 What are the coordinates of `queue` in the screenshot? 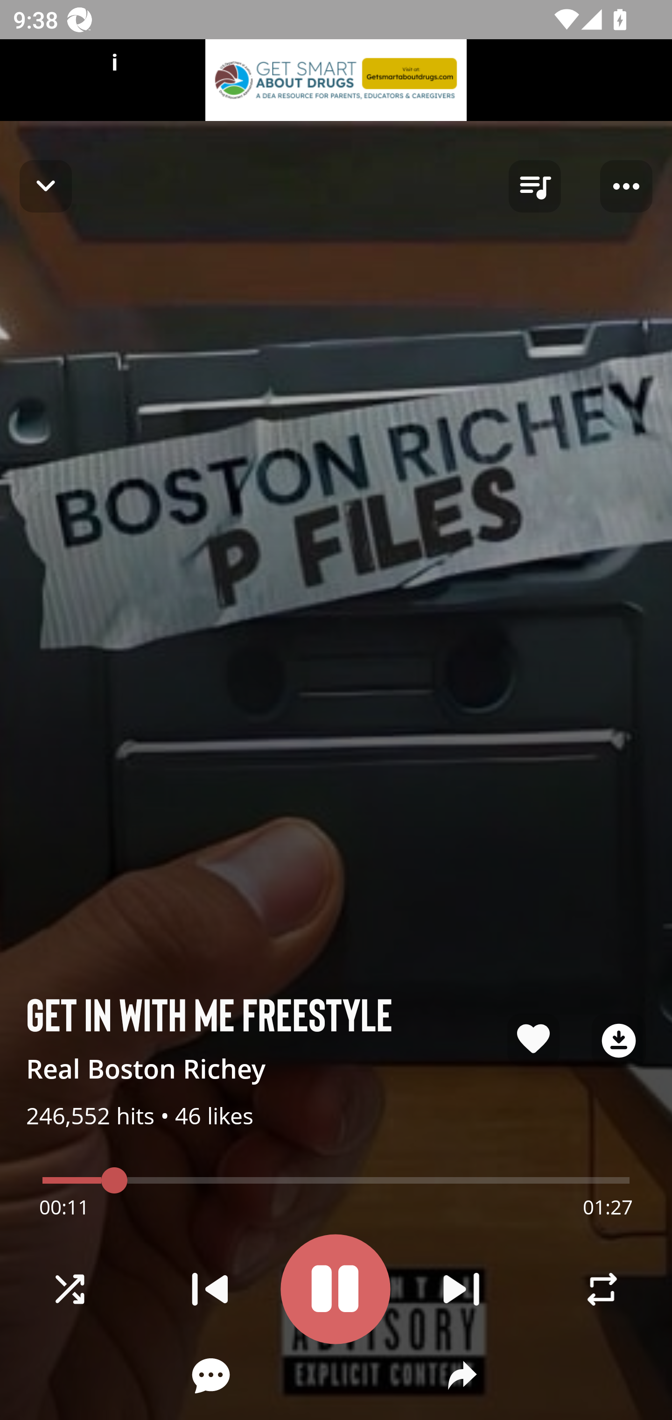 It's located at (535, 187).